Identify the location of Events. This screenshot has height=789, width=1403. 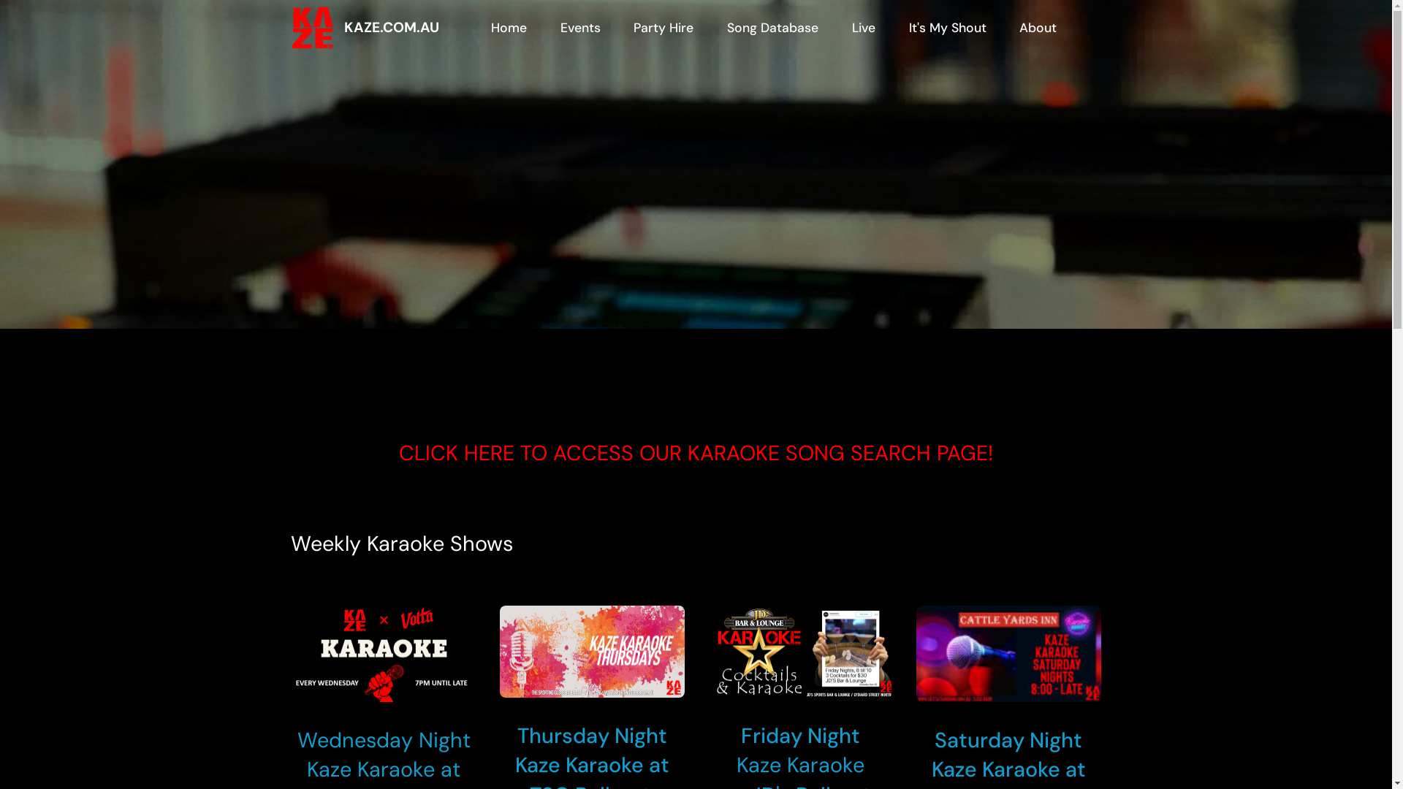
(580, 28).